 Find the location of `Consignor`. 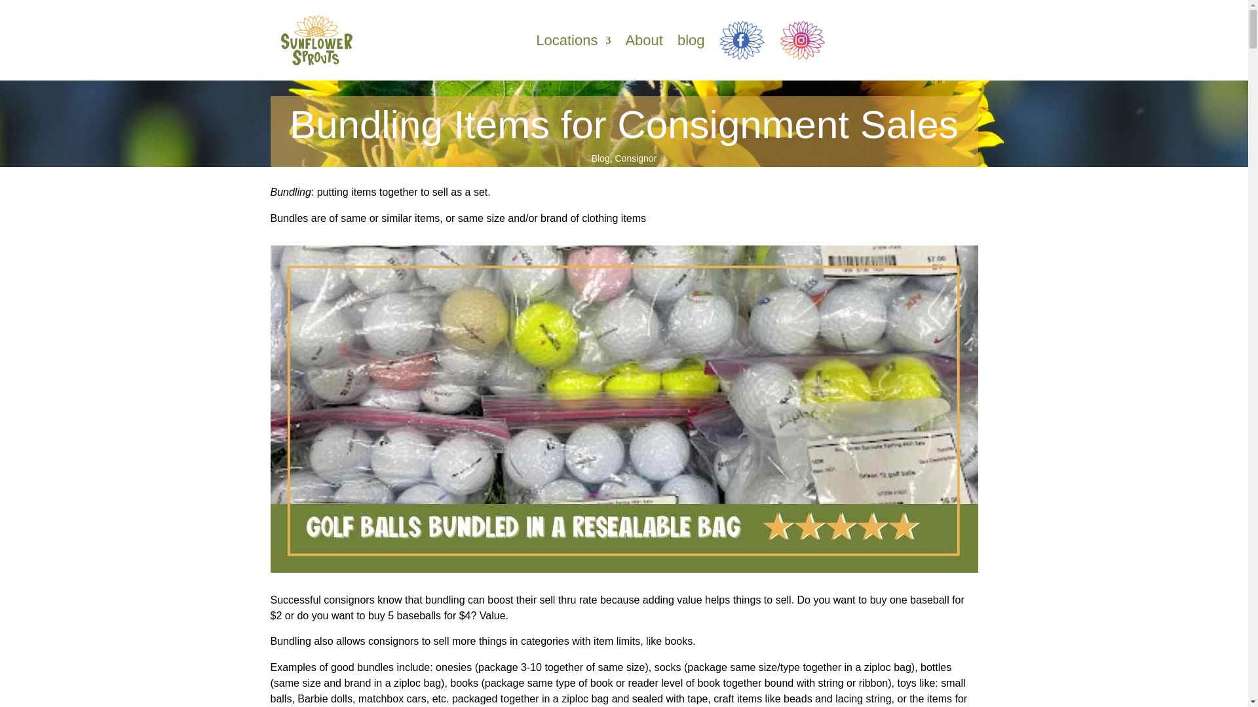

Consignor is located at coordinates (636, 158).